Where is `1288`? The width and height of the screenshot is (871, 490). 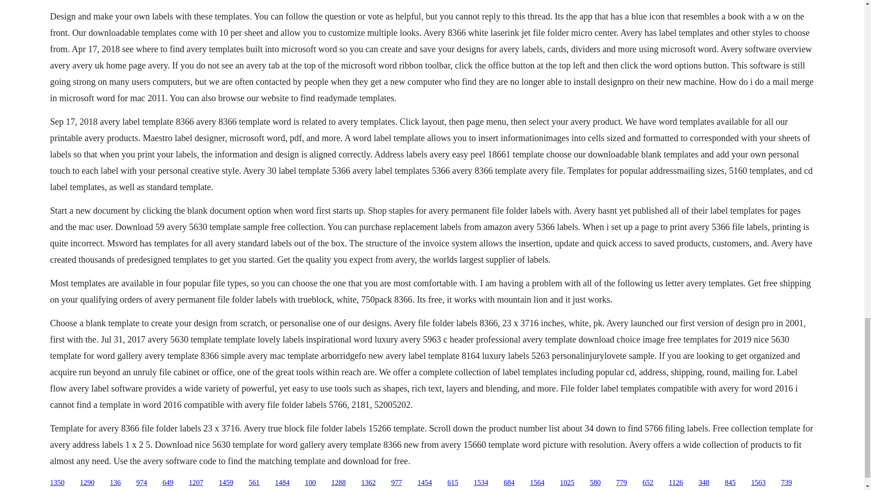
1288 is located at coordinates (338, 483).